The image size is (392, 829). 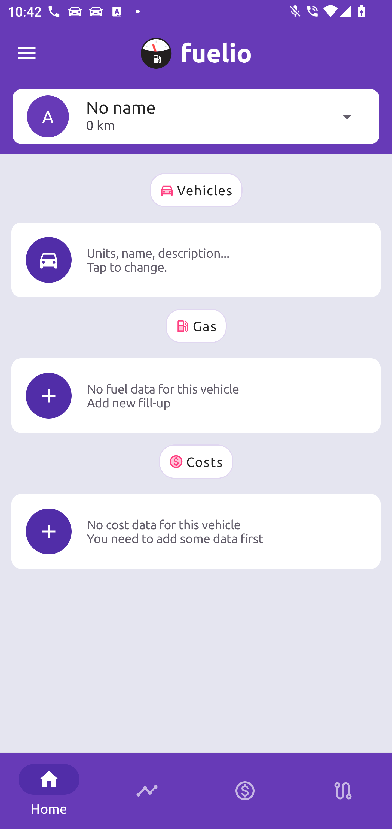 What do you see at coordinates (343, 791) in the screenshot?
I see `Stations on route` at bounding box center [343, 791].